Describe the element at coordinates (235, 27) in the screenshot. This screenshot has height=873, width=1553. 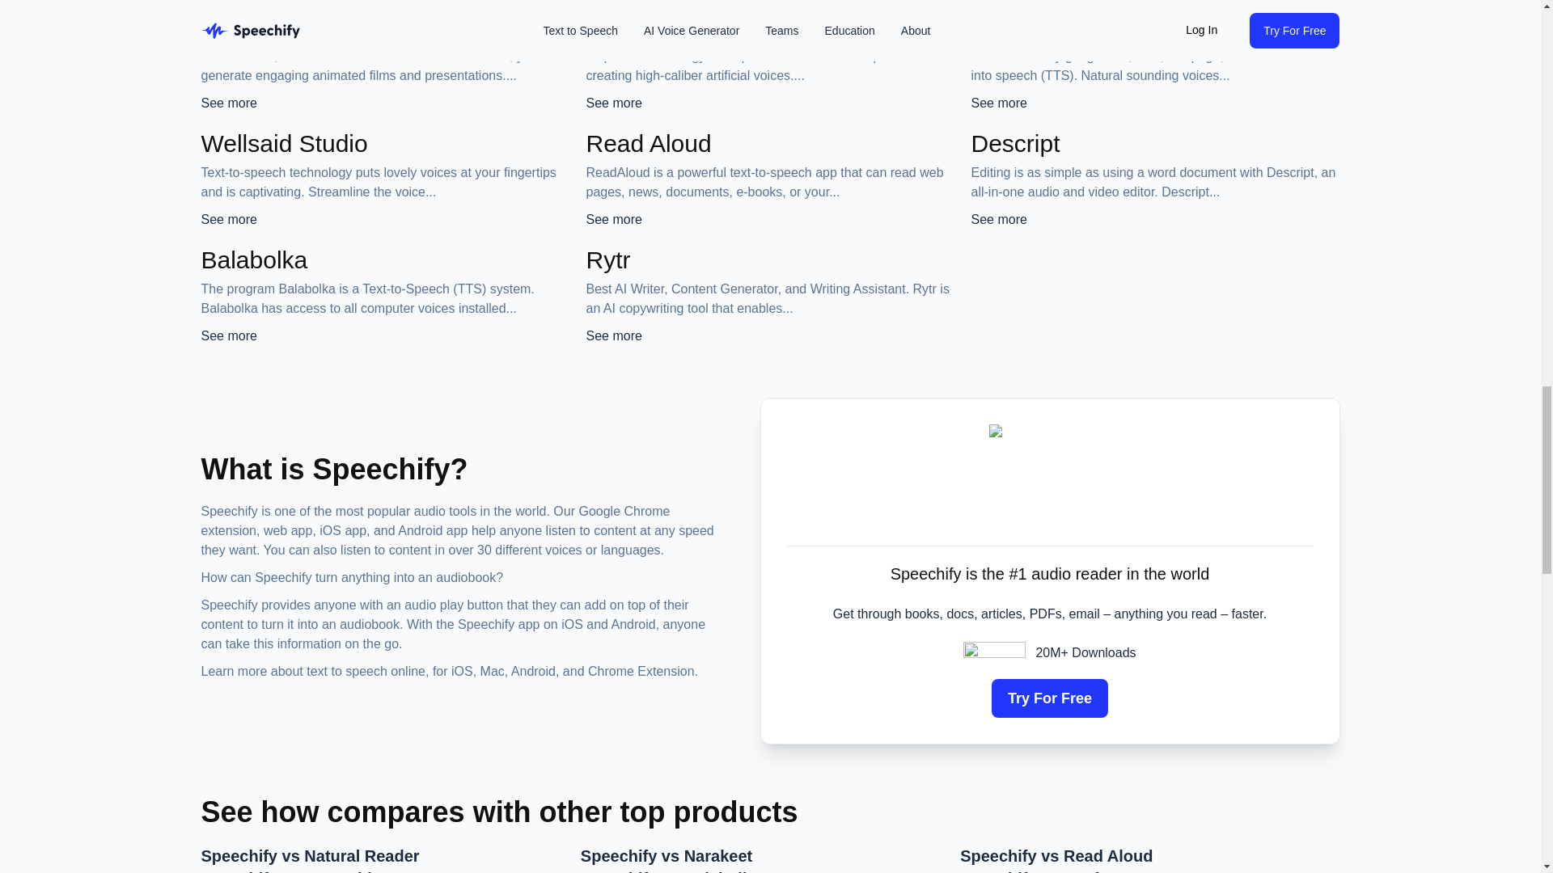
I see `Wideo` at that location.